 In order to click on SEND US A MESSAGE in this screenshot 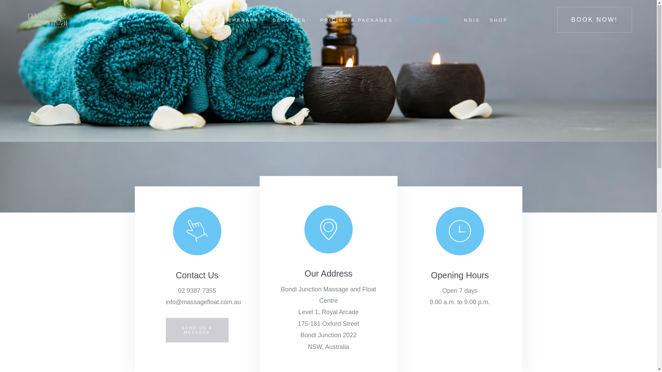, I will do `click(197, 331)`.